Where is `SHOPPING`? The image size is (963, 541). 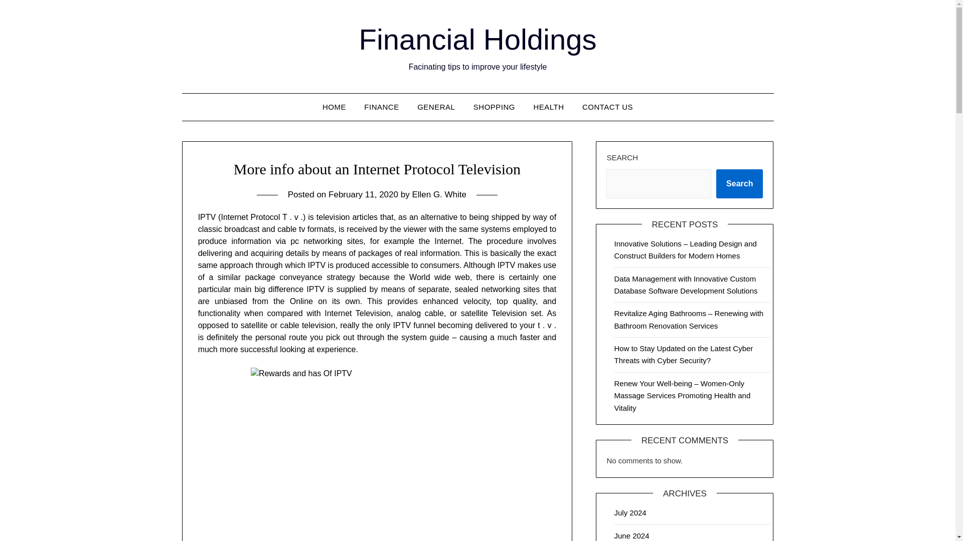 SHOPPING is located at coordinates (494, 107).